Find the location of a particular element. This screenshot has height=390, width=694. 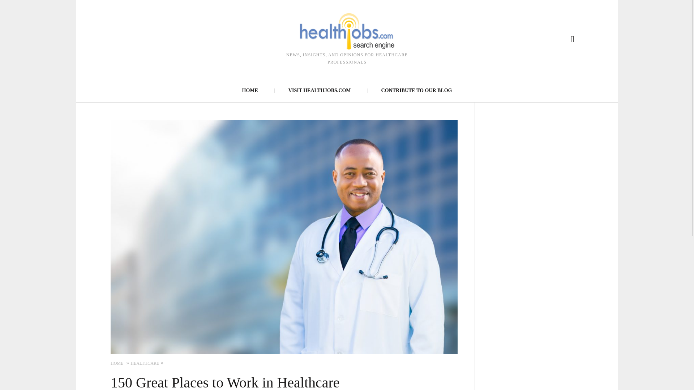

VISIT HEALTHJOBS.COM is located at coordinates (320, 90).